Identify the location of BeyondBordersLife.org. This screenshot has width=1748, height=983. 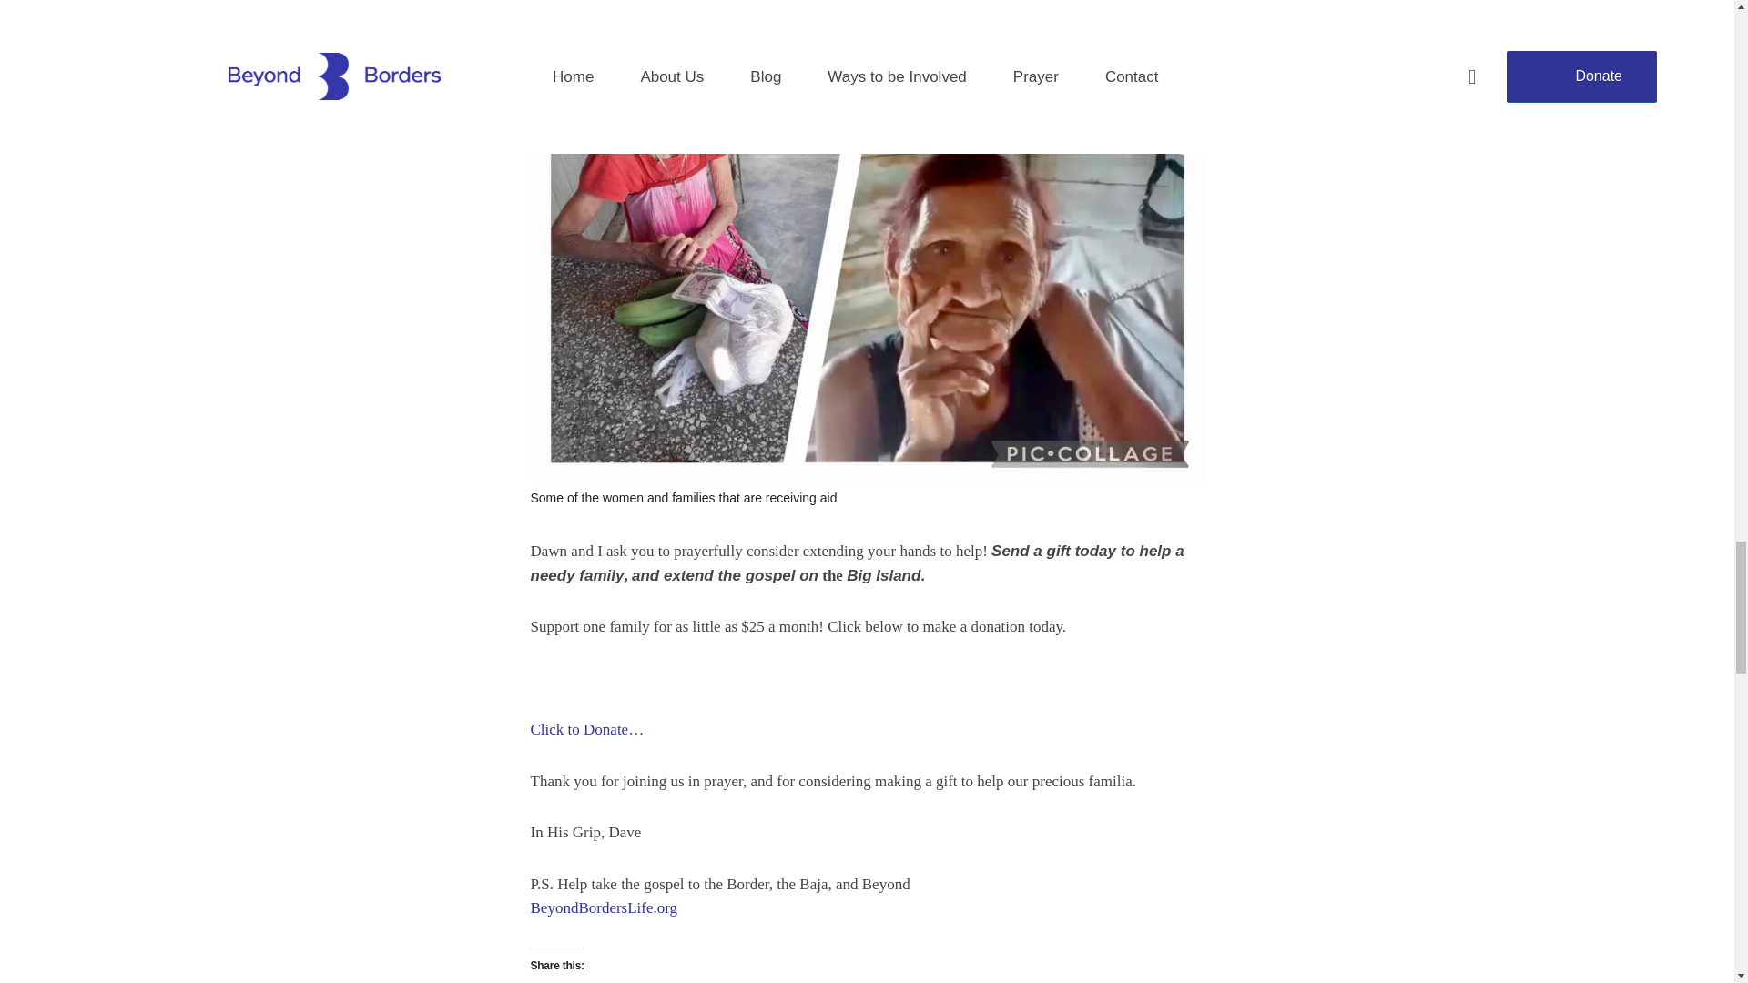
(603, 907).